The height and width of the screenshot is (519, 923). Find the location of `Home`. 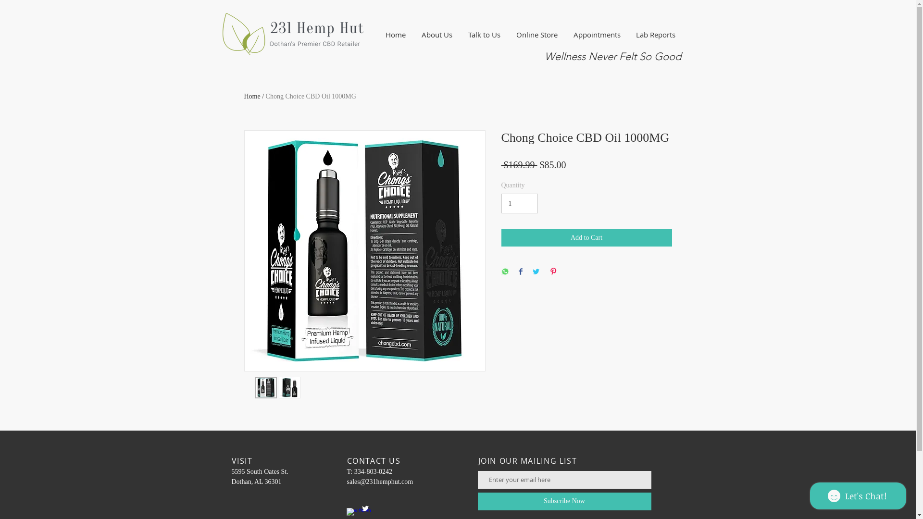

Home is located at coordinates (252, 96).